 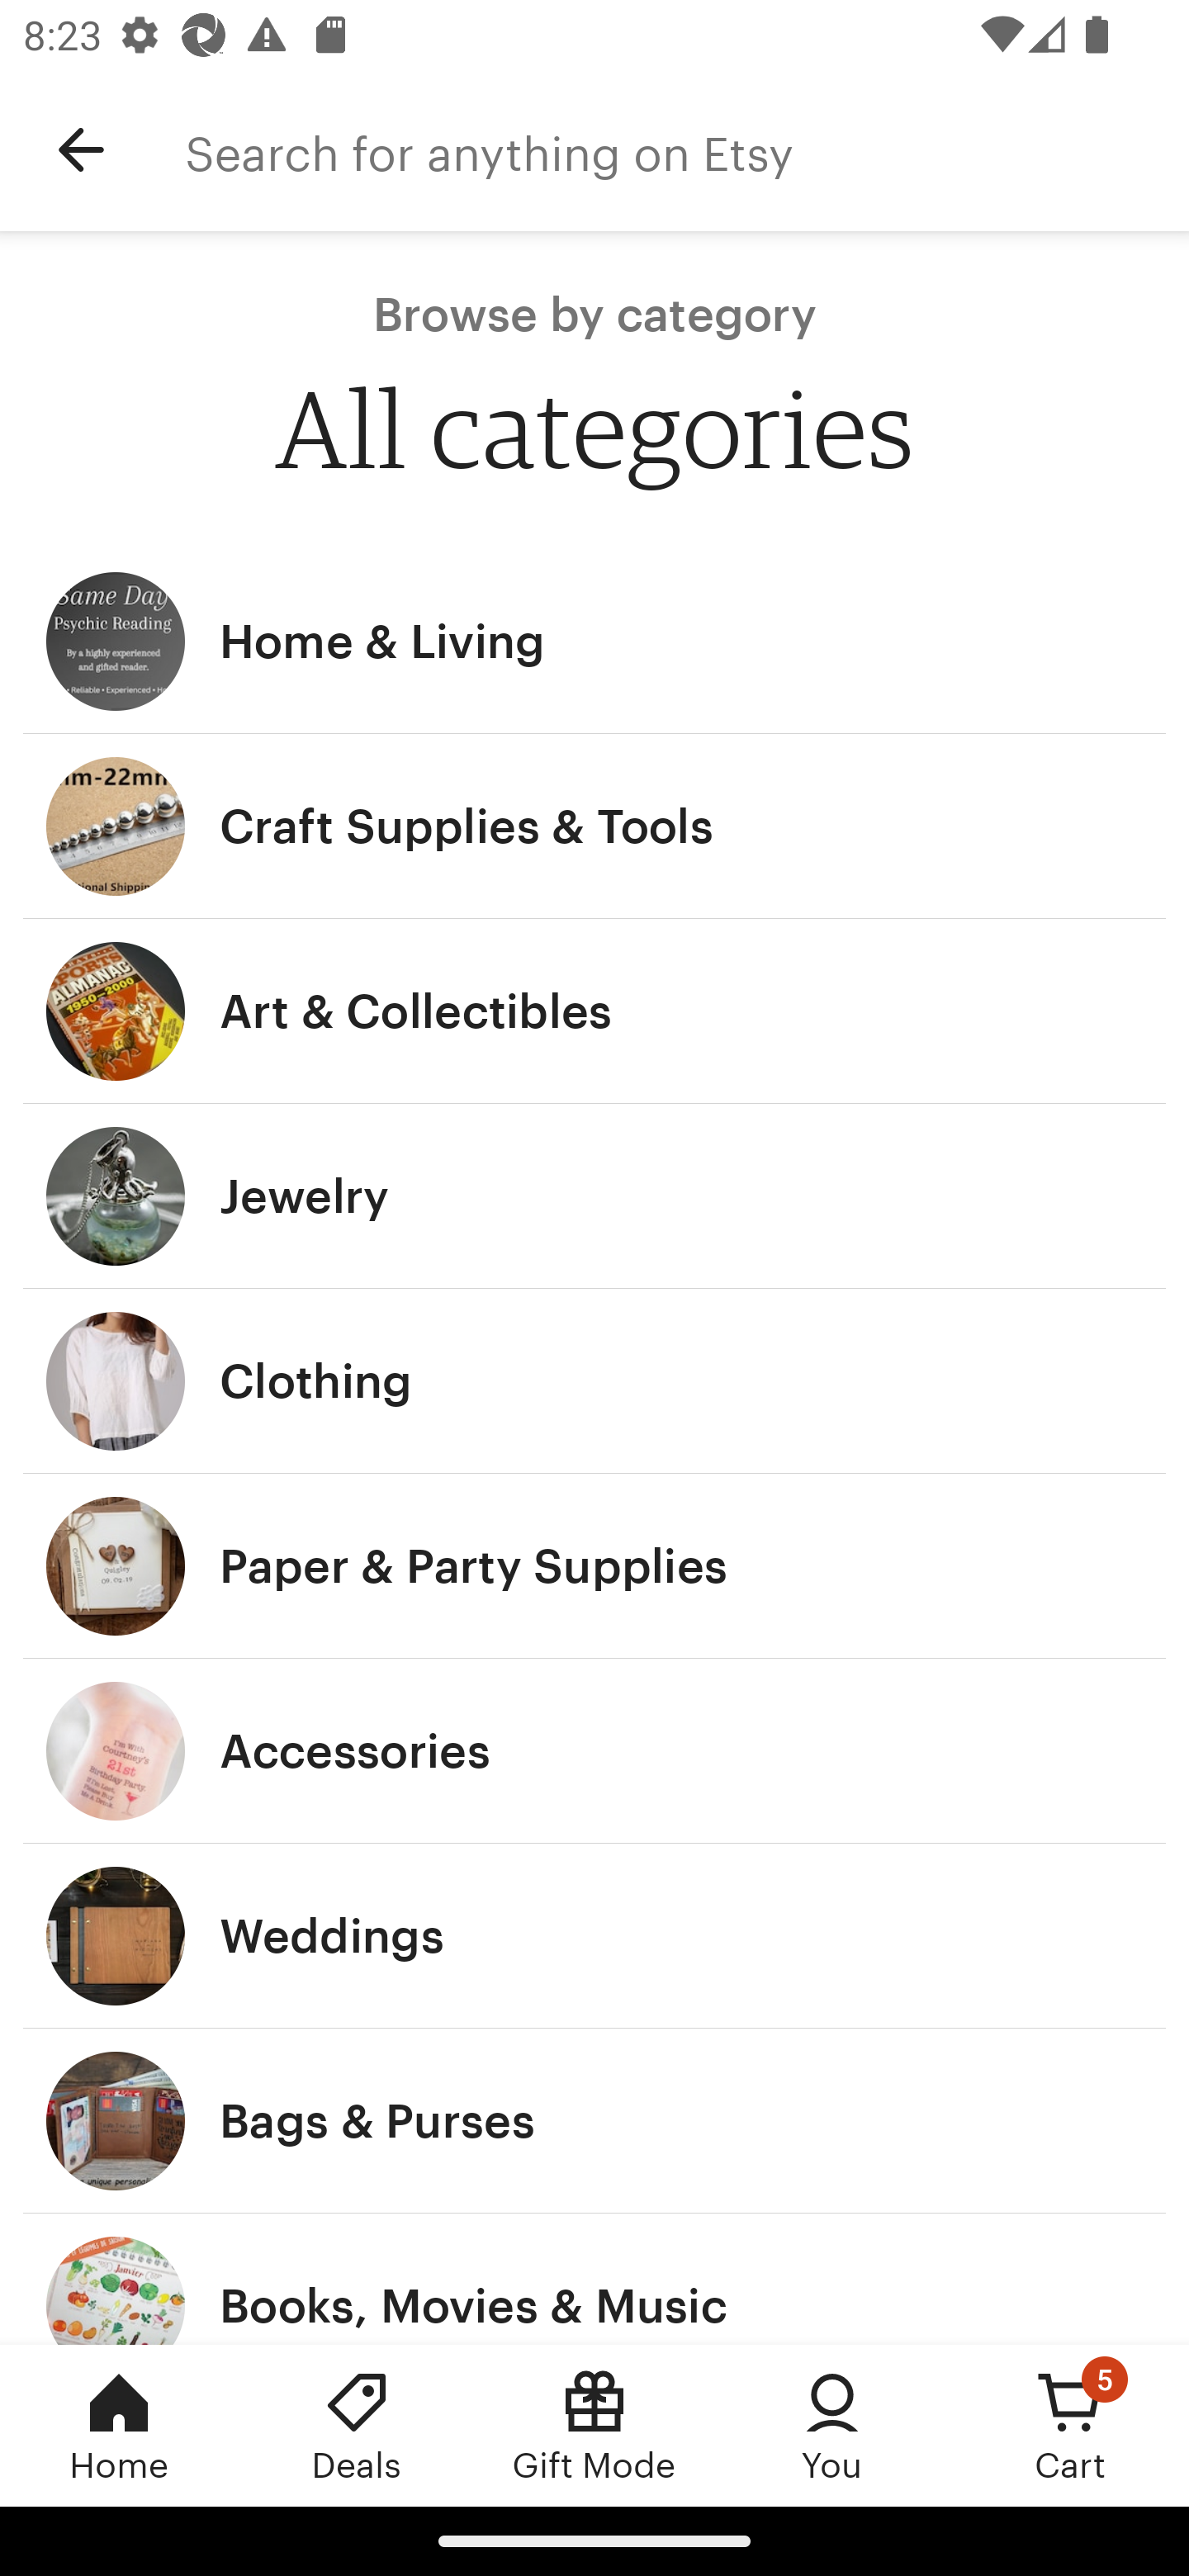 I want to click on Home & Living, so click(x=594, y=641).